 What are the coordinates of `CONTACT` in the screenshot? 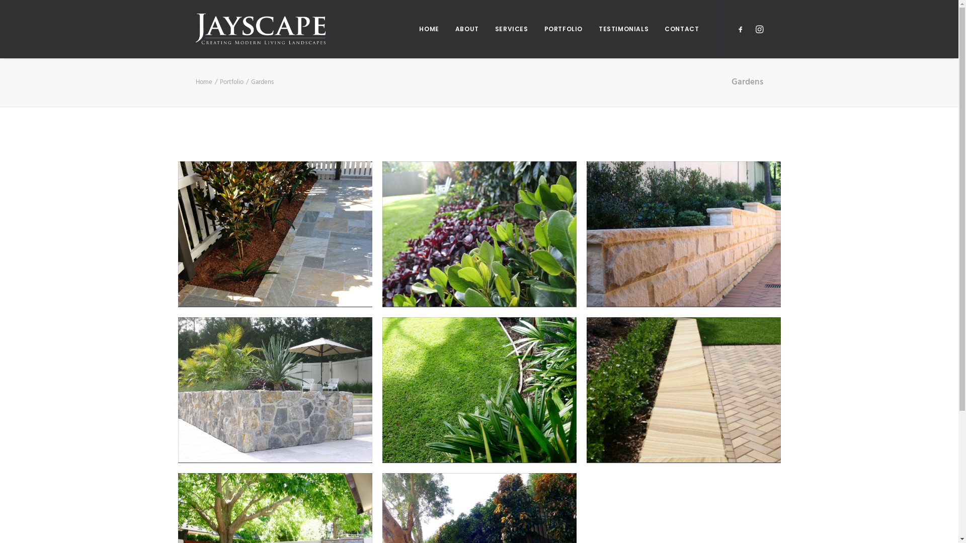 It's located at (678, 29).